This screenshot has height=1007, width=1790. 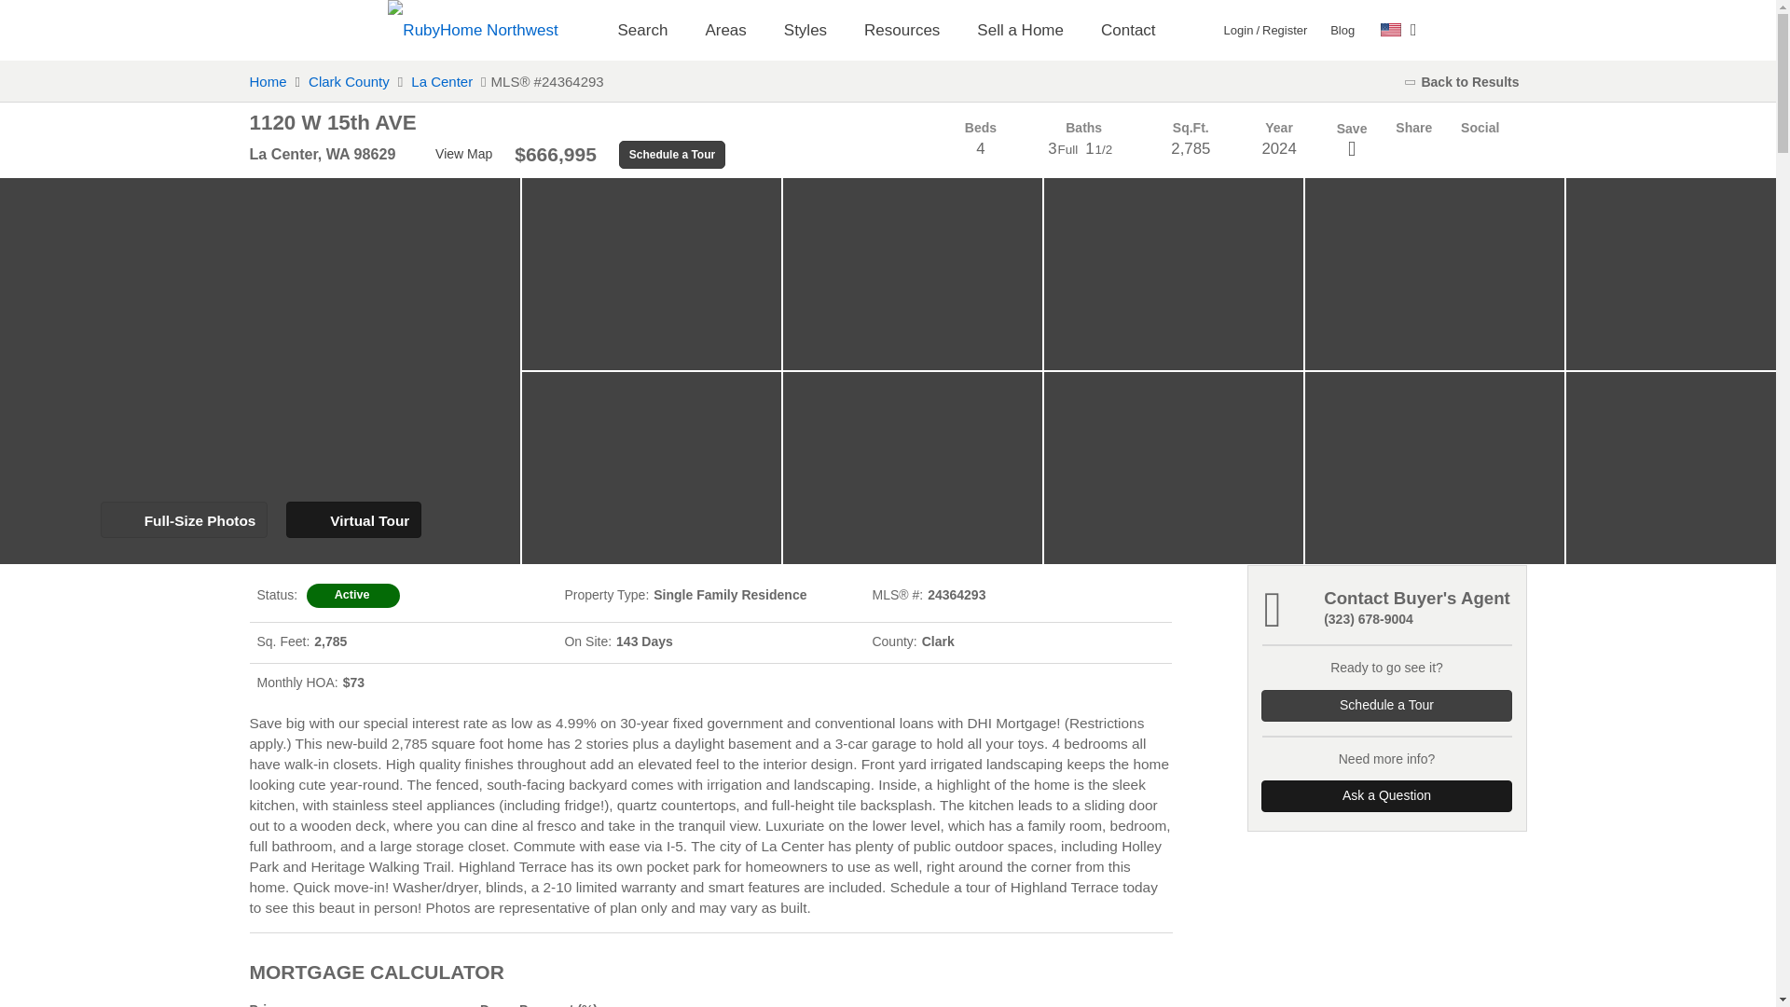 What do you see at coordinates (901, 30) in the screenshot?
I see `Resources` at bounding box center [901, 30].